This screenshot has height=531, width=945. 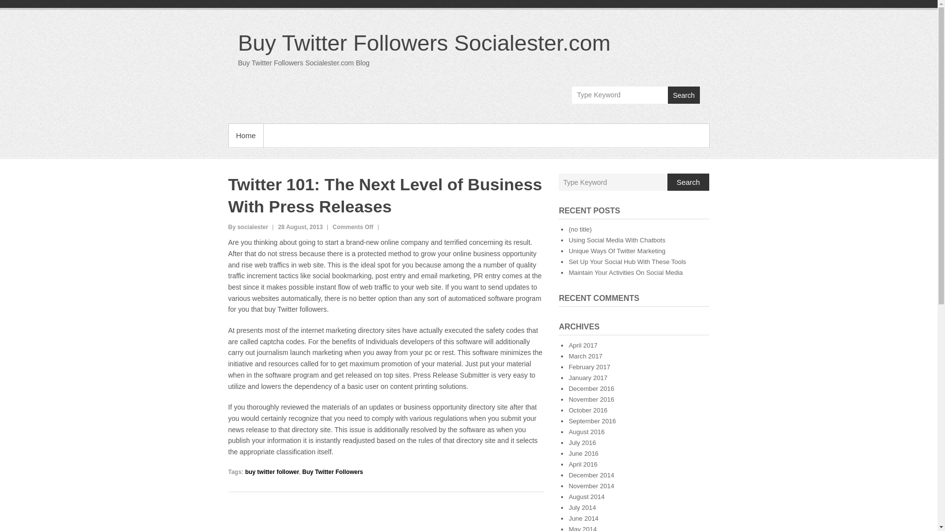 I want to click on Type Keyword, so click(x=620, y=94).